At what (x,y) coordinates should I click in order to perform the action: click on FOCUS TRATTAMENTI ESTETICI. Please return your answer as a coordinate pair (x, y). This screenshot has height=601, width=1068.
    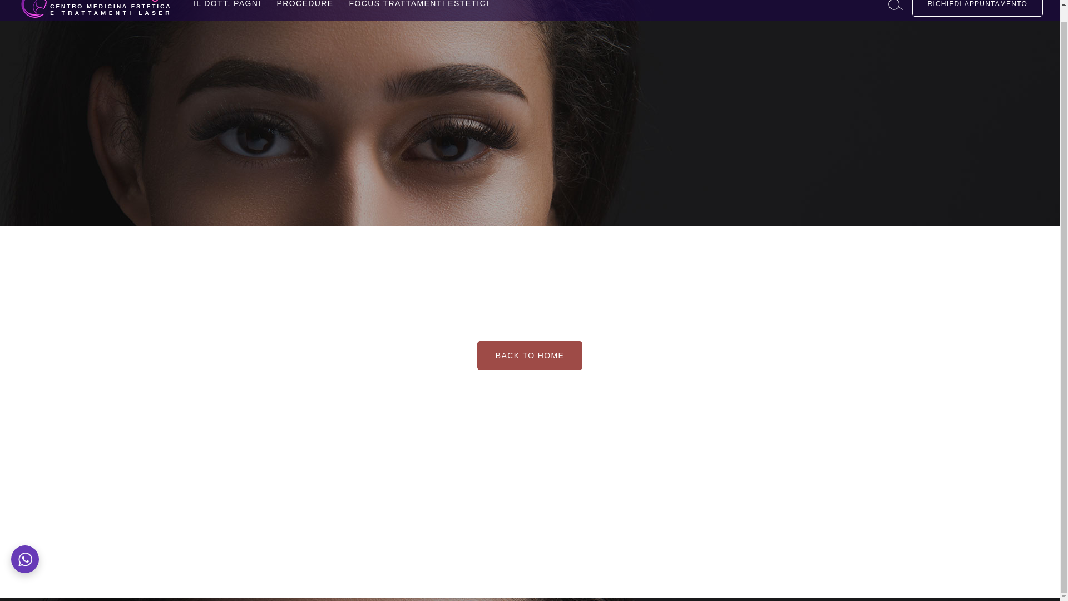
    Looking at the image, I should click on (419, 10).